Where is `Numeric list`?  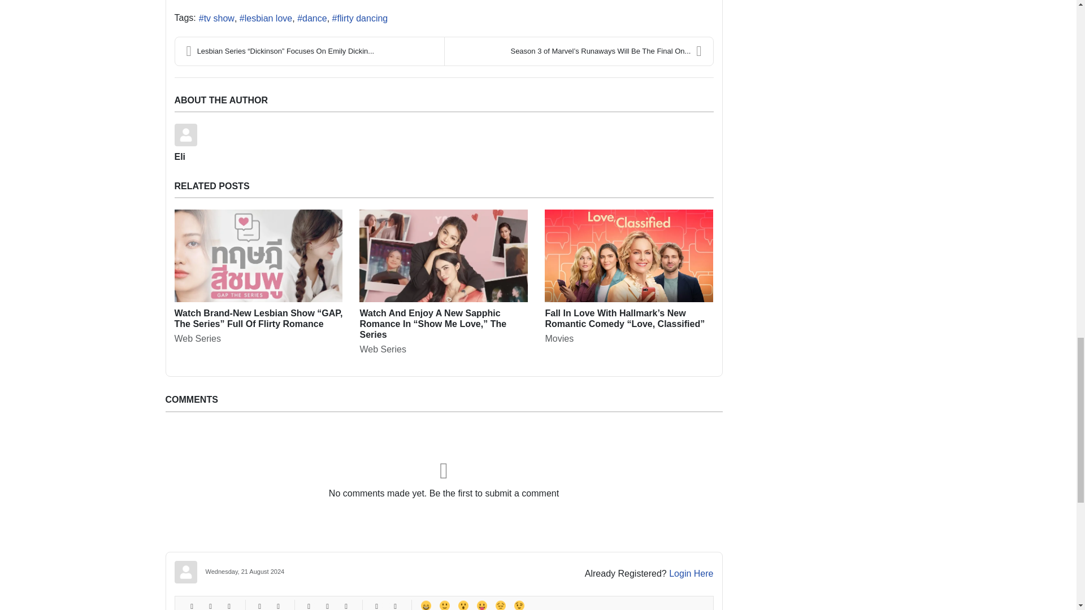 Numeric list is located at coordinates (327, 604).